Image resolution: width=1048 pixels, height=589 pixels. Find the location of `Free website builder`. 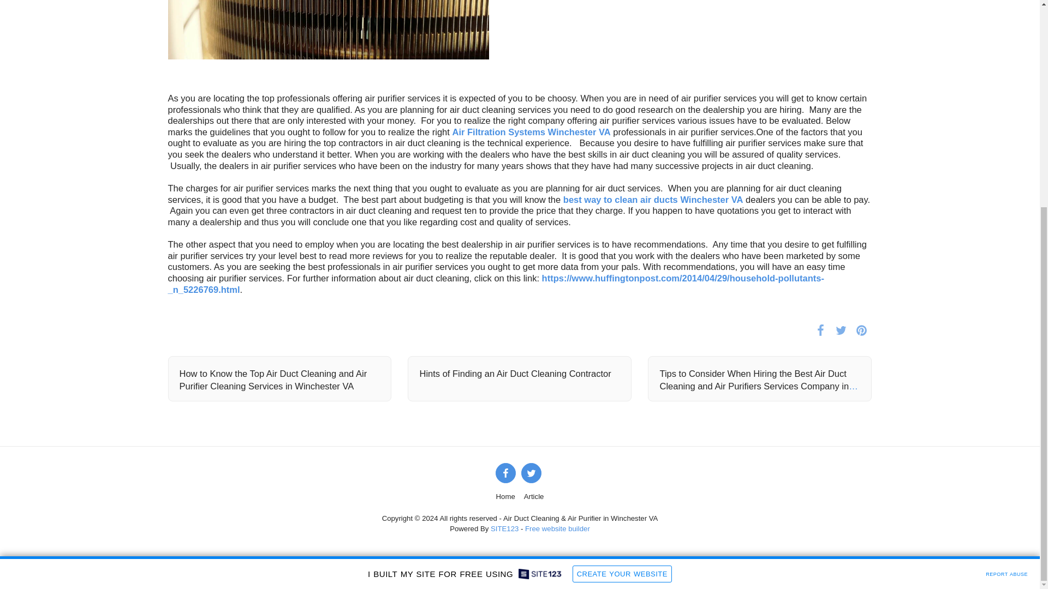

Free website builder is located at coordinates (557, 529).